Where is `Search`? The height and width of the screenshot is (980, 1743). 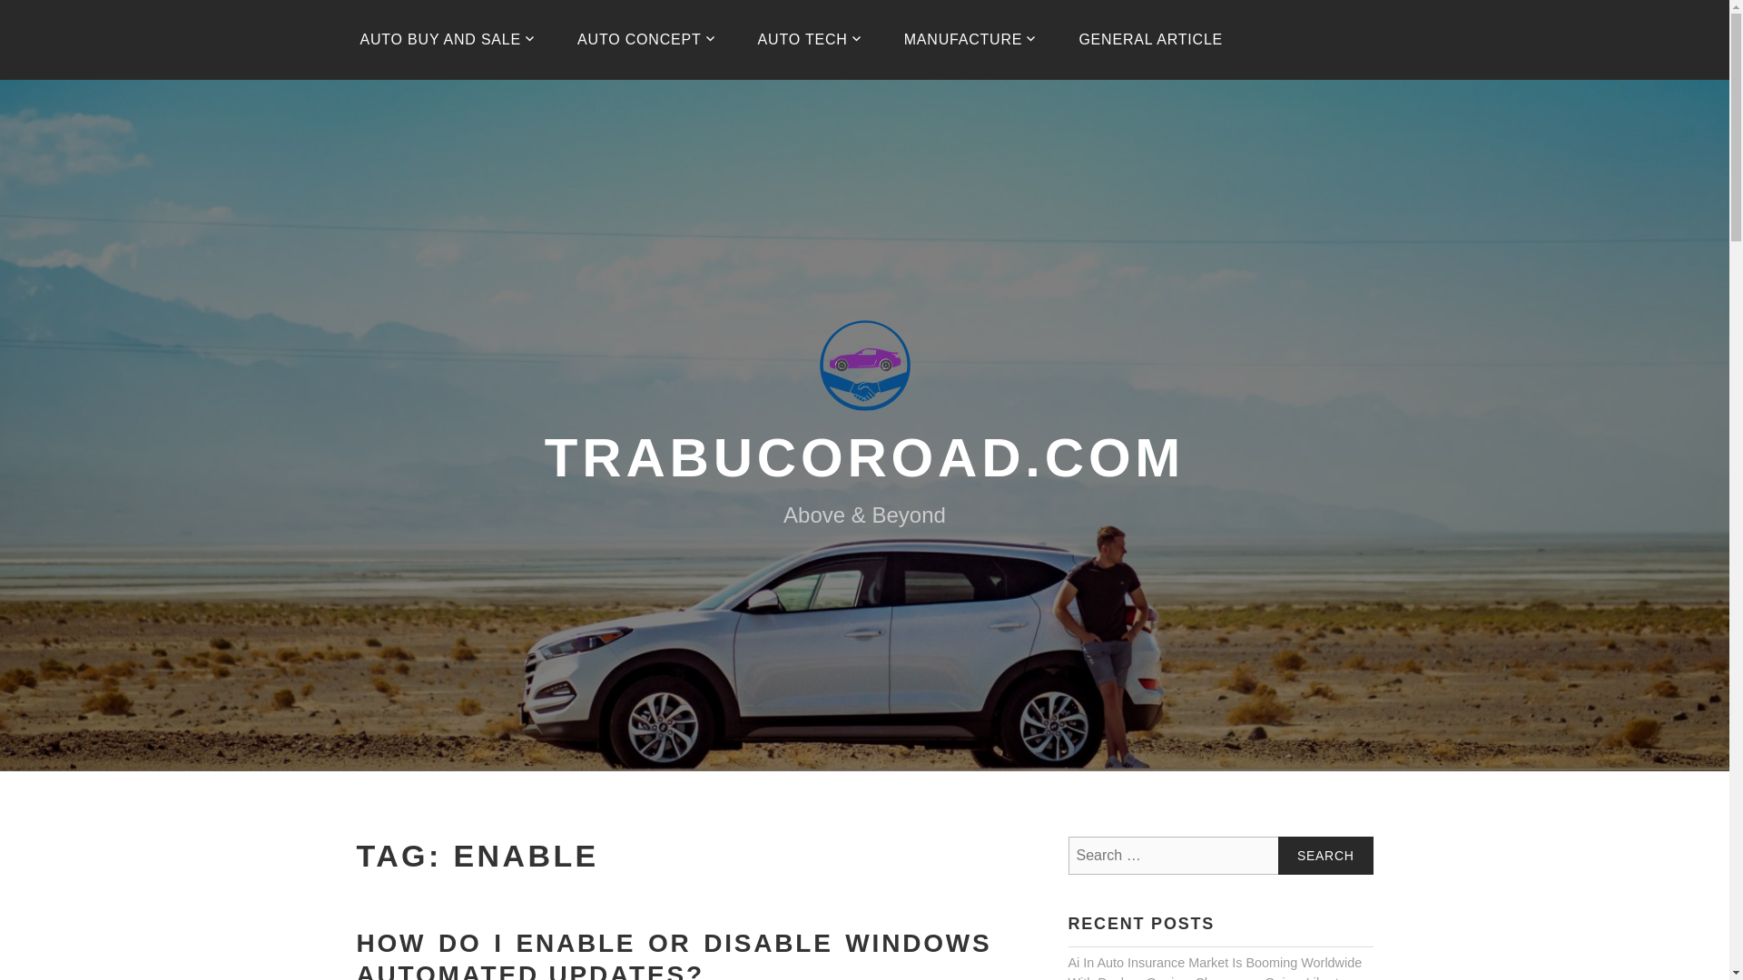
Search is located at coordinates (1325, 856).